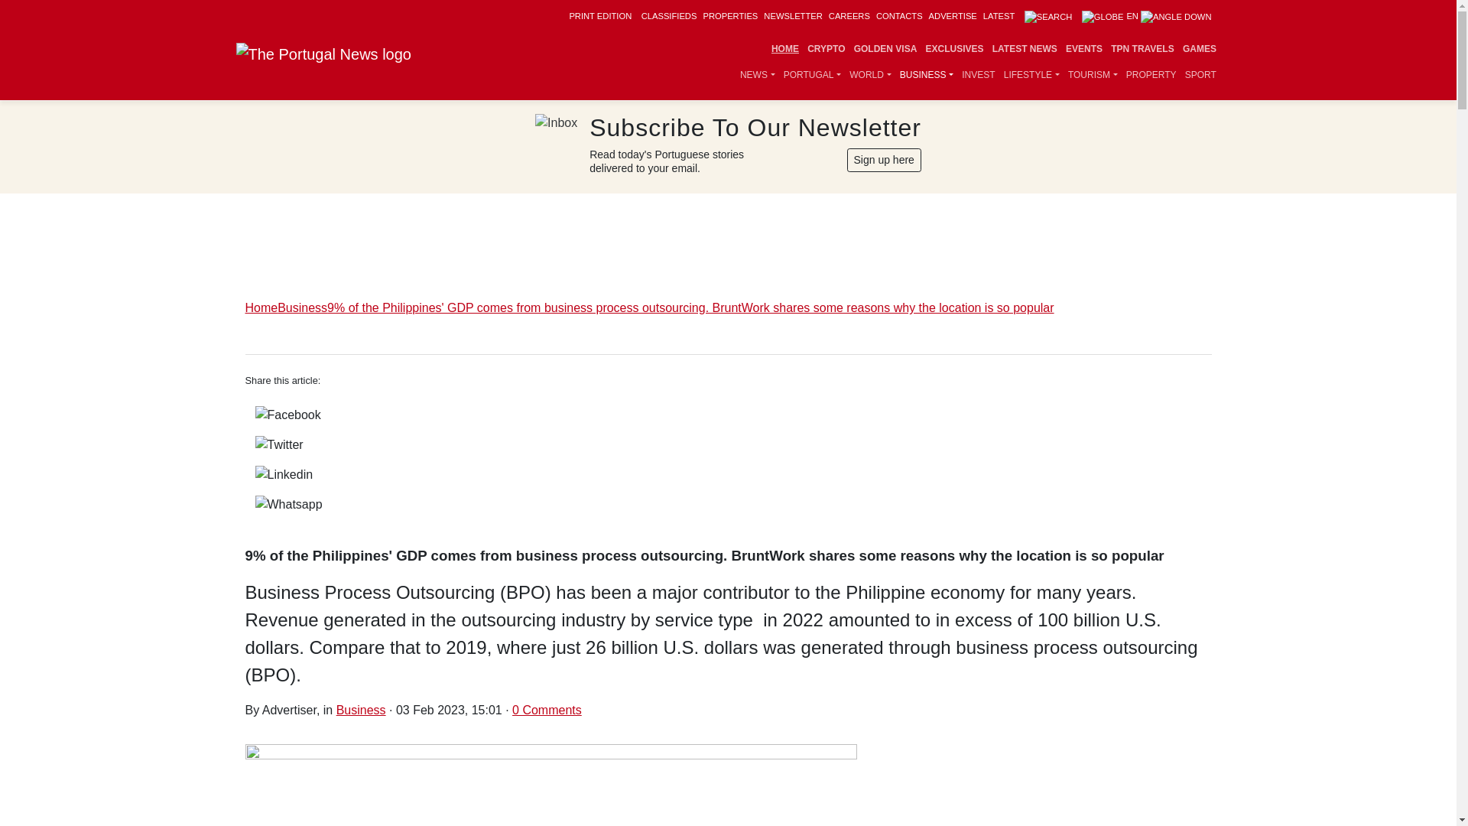 This screenshot has height=826, width=1468. What do you see at coordinates (953, 16) in the screenshot?
I see `ADVERTISE` at bounding box center [953, 16].